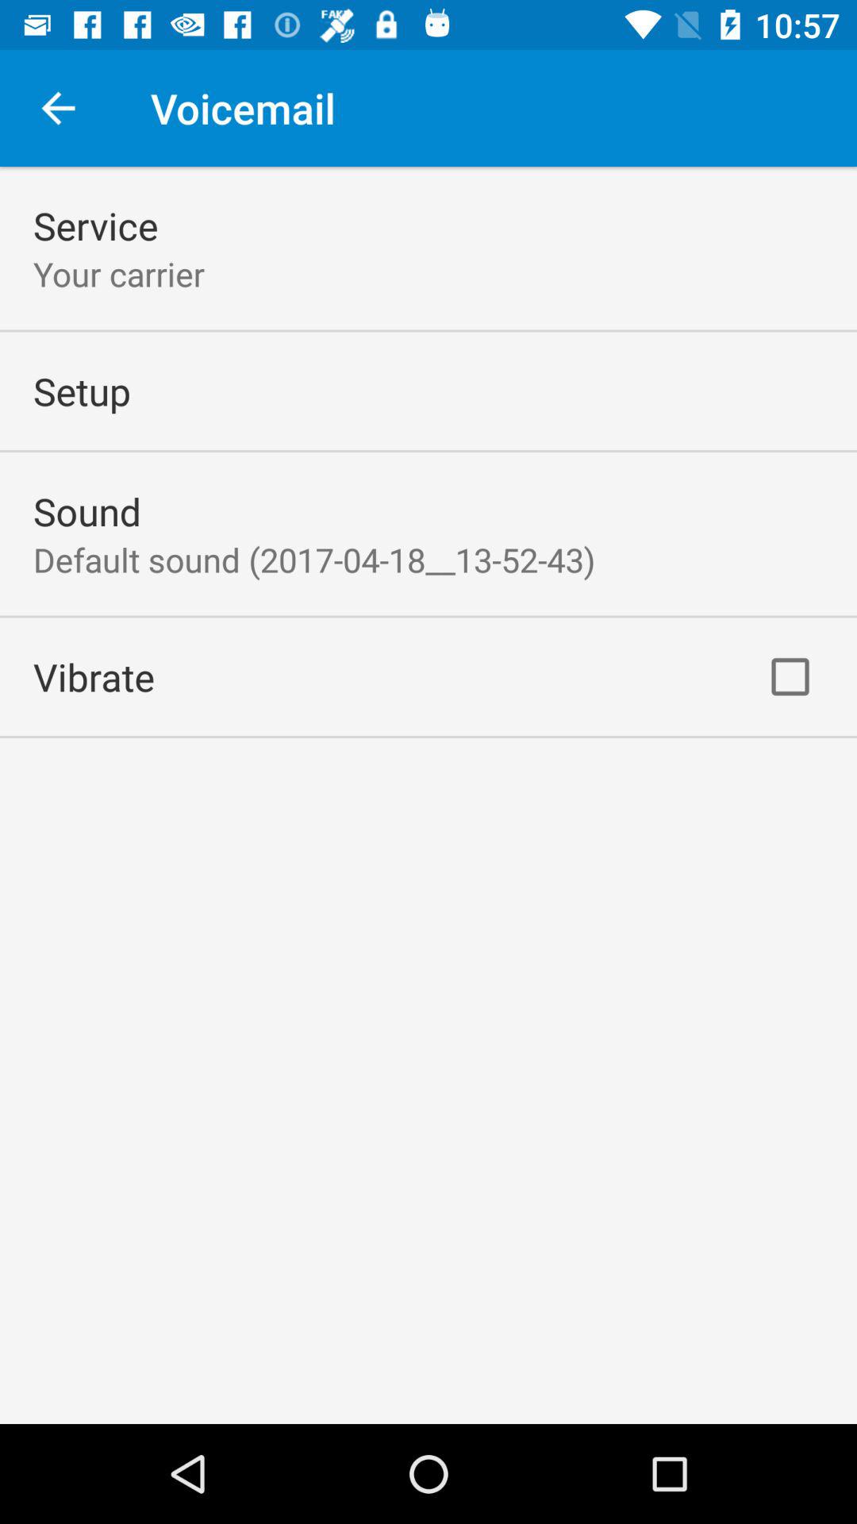  What do you see at coordinates (119, 273) in the screenshot?
I see `open your carrier icon` at bounding box center [119, 273].